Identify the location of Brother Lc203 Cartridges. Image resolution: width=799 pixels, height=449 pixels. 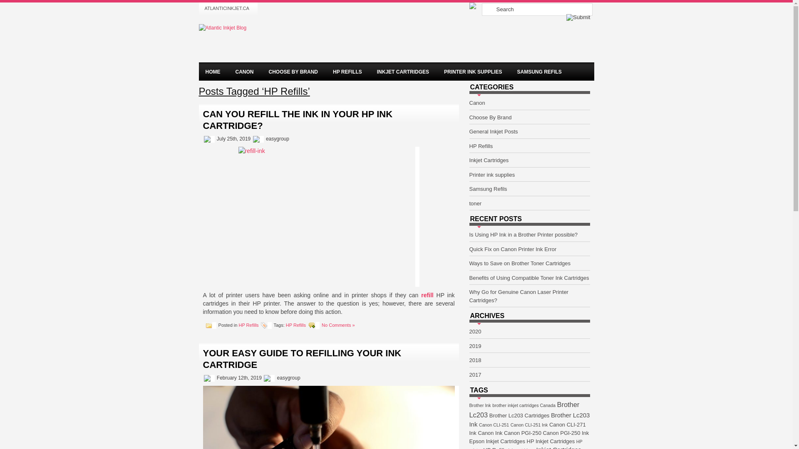
(519, 416).